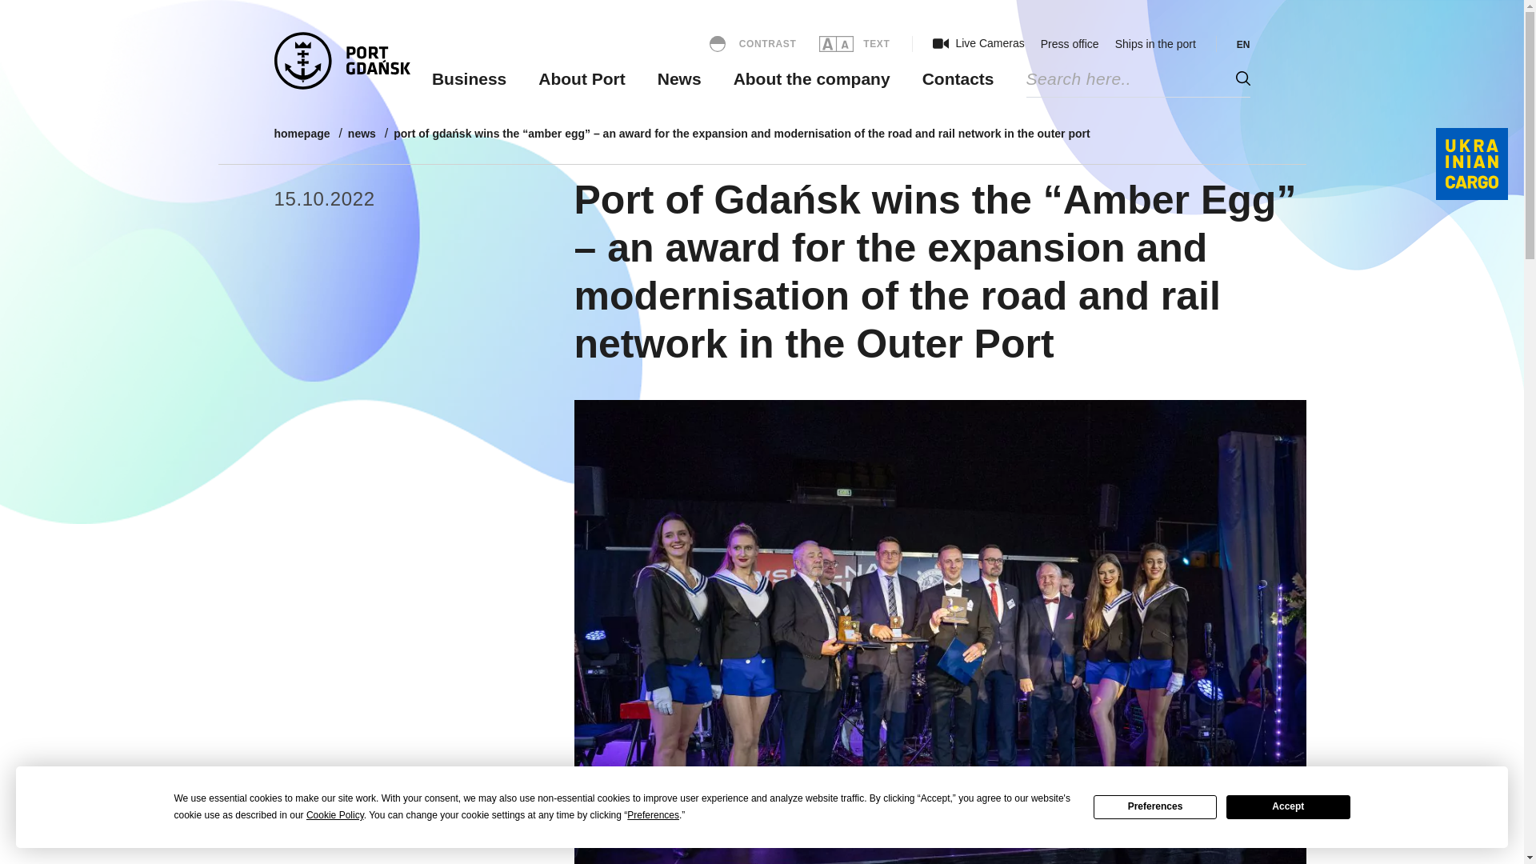  Describe the element at coordinates (1155, 806) in the screenshot. I see `Preferences` at that location.